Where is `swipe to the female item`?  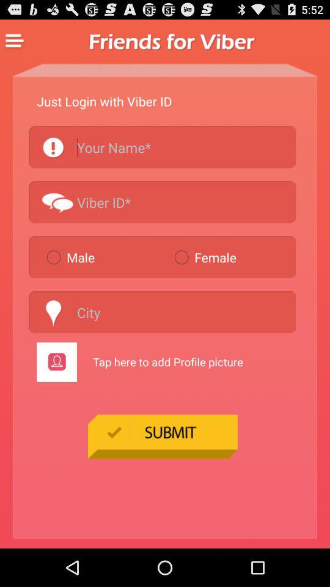 swipe to the female item is located at coordinates (232, 257).